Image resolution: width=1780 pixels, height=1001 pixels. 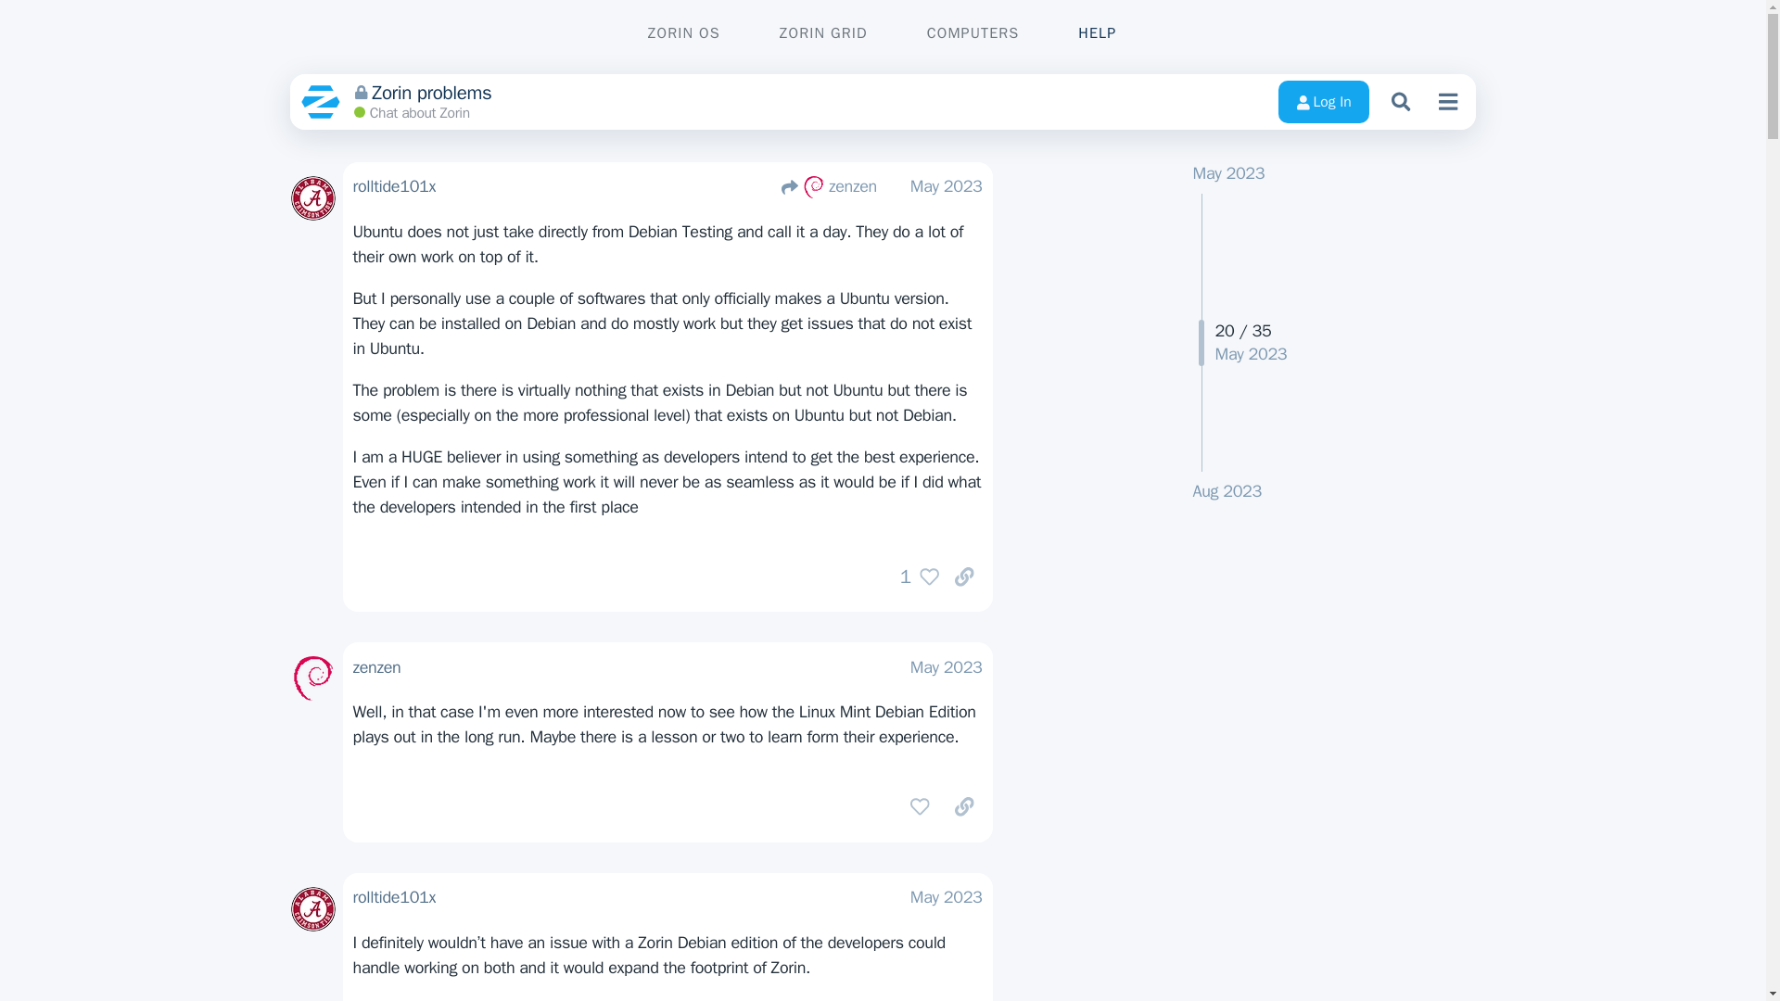 What do you see at coordinates (946, 667) in the screenshot?
I see `May 2023` at bounding box center [946, 667].